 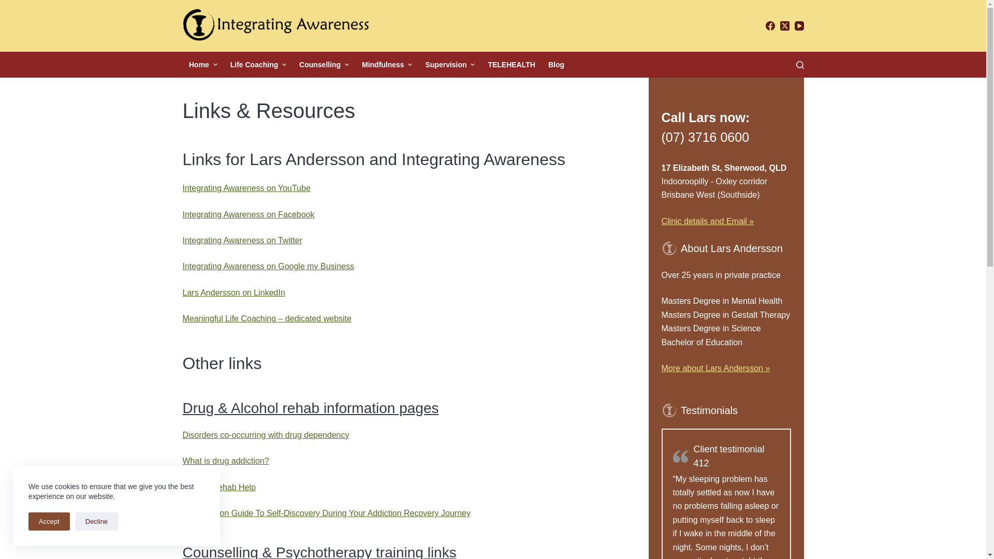 What do you see at coordinates (10, 5) in the screenshot?
I see `Skip to content` at bounding box center [10, 5].